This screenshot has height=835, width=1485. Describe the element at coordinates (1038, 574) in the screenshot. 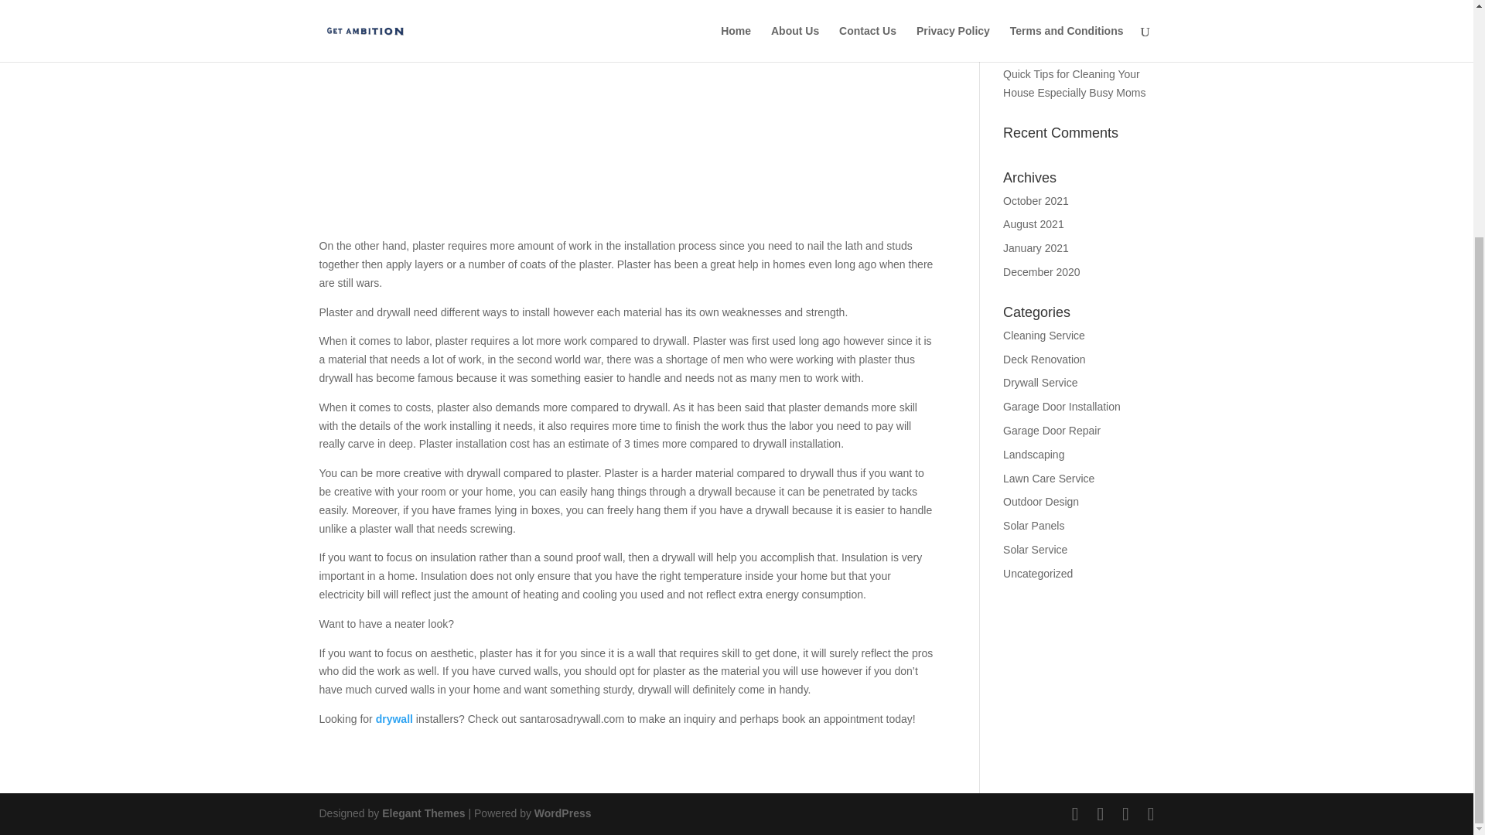

I see `Uncategorized` at that location.